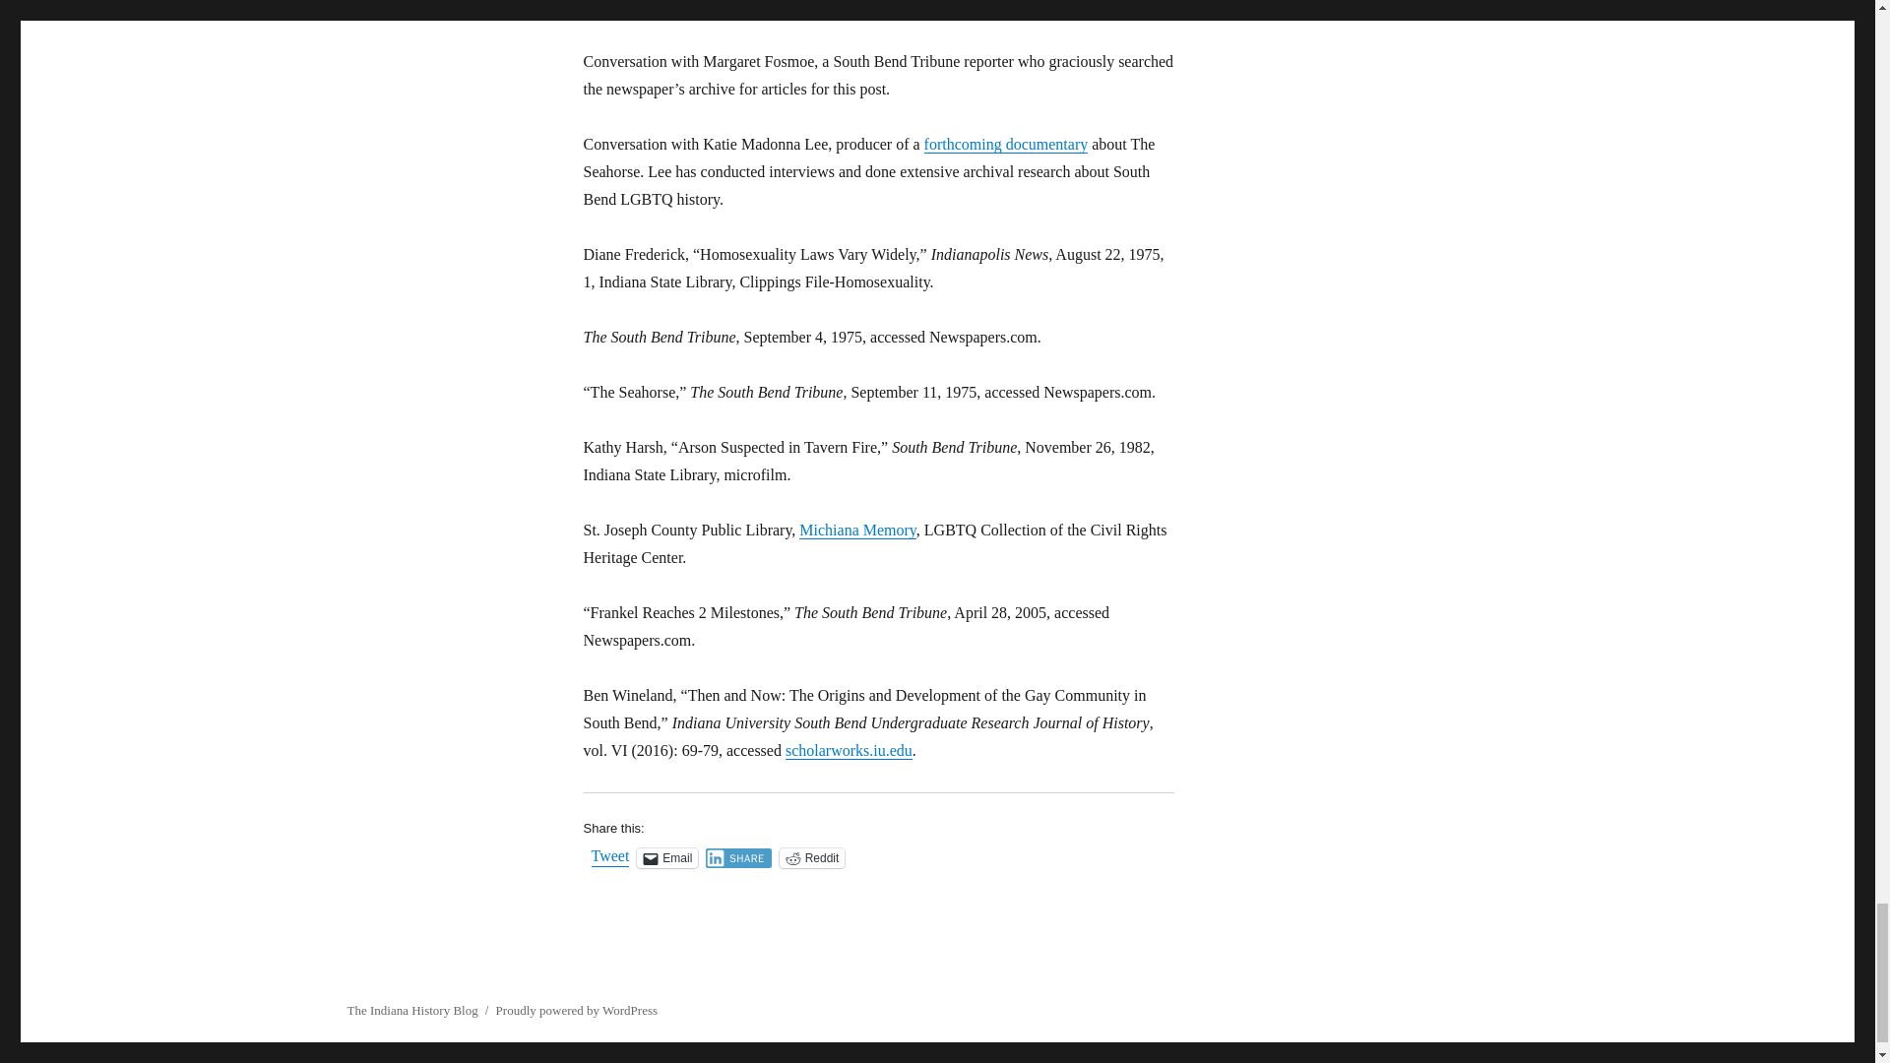 Image resolution: width=1890 pixels, height=1063 pixels. What do you see at coordinates (849, 750) in the screenshot?
I see `scholarworks.iu.edu` at bounding box center [849, 750].